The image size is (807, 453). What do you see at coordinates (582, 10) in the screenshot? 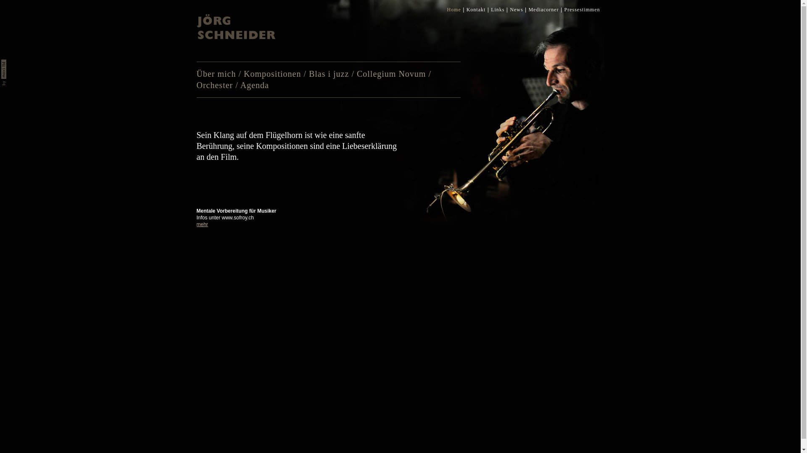
I see `Pressestimmen` at bounding box center [582, 10].